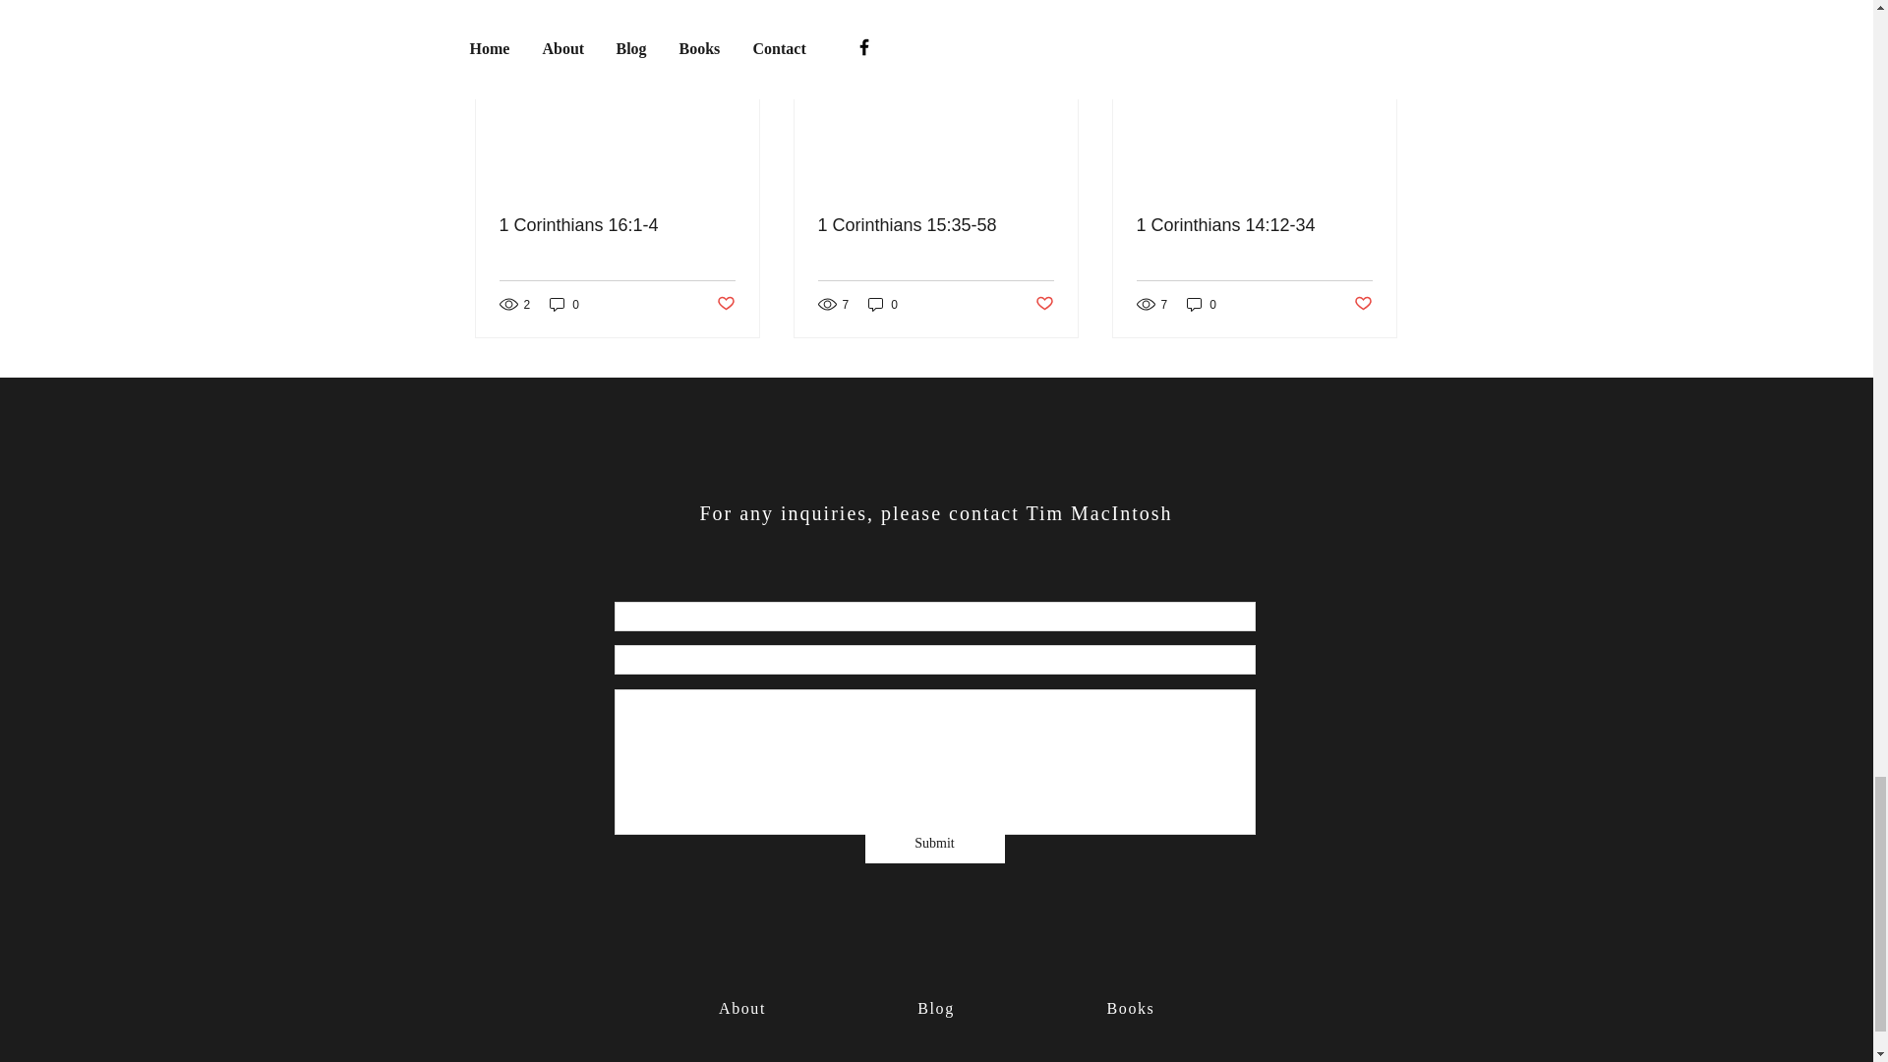  Describe the element at coordinates (935, 225) in the screenshot. I see `1 Corinthians 15:35-58` at that location.